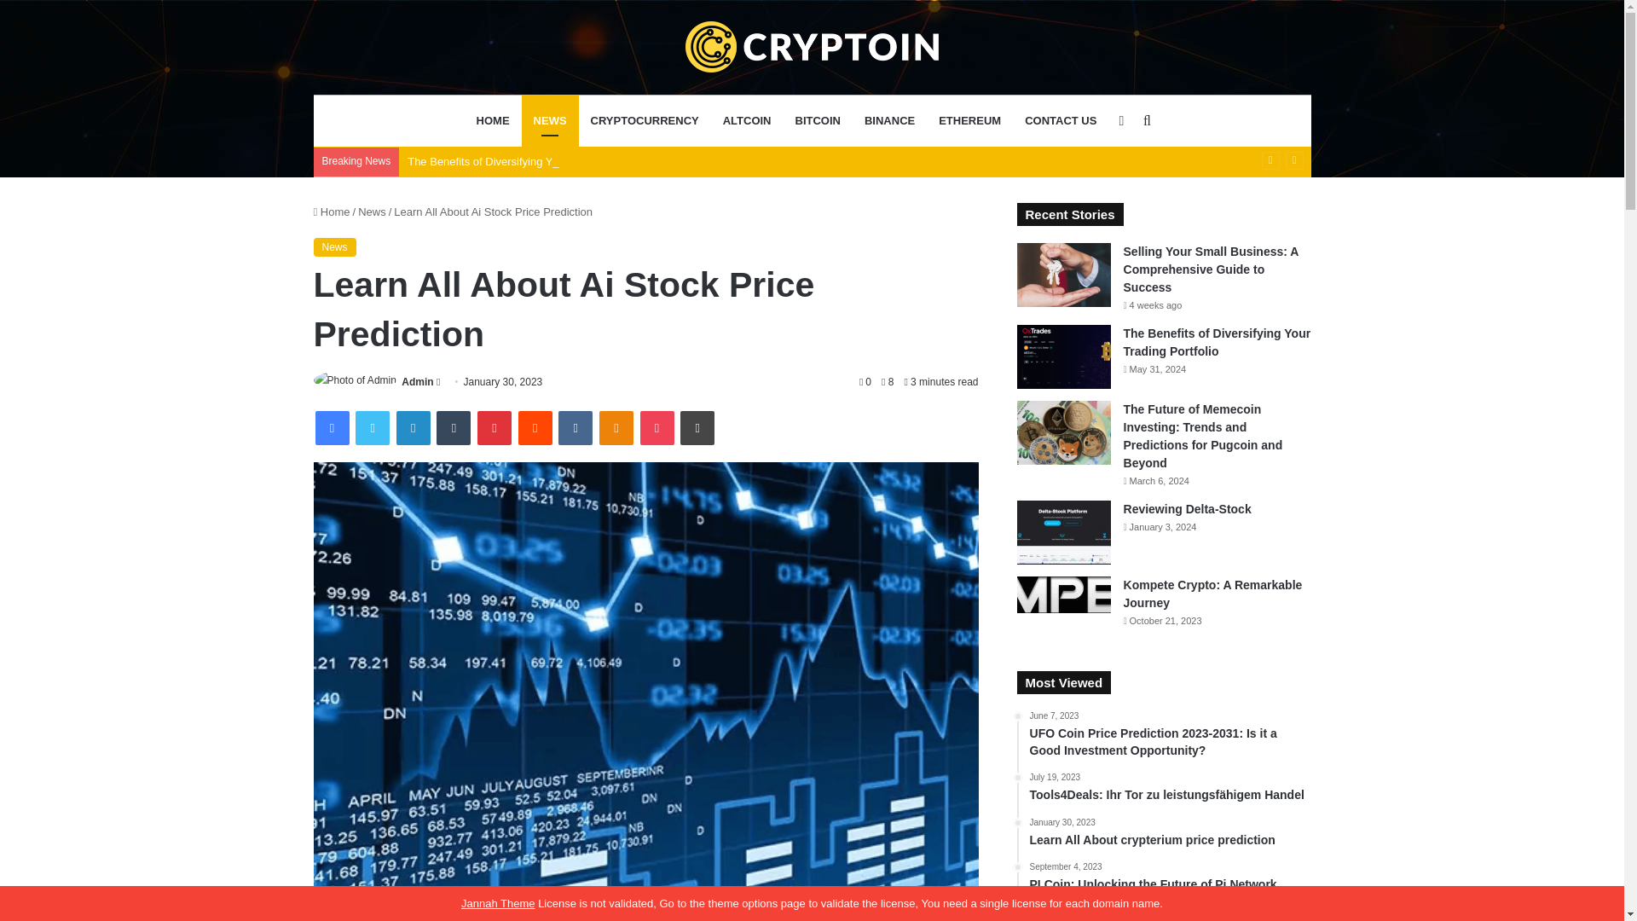 Image resolution: width=1637 pixels, height=921 pixels. I want to click on VKontakte, so click(575, 427).